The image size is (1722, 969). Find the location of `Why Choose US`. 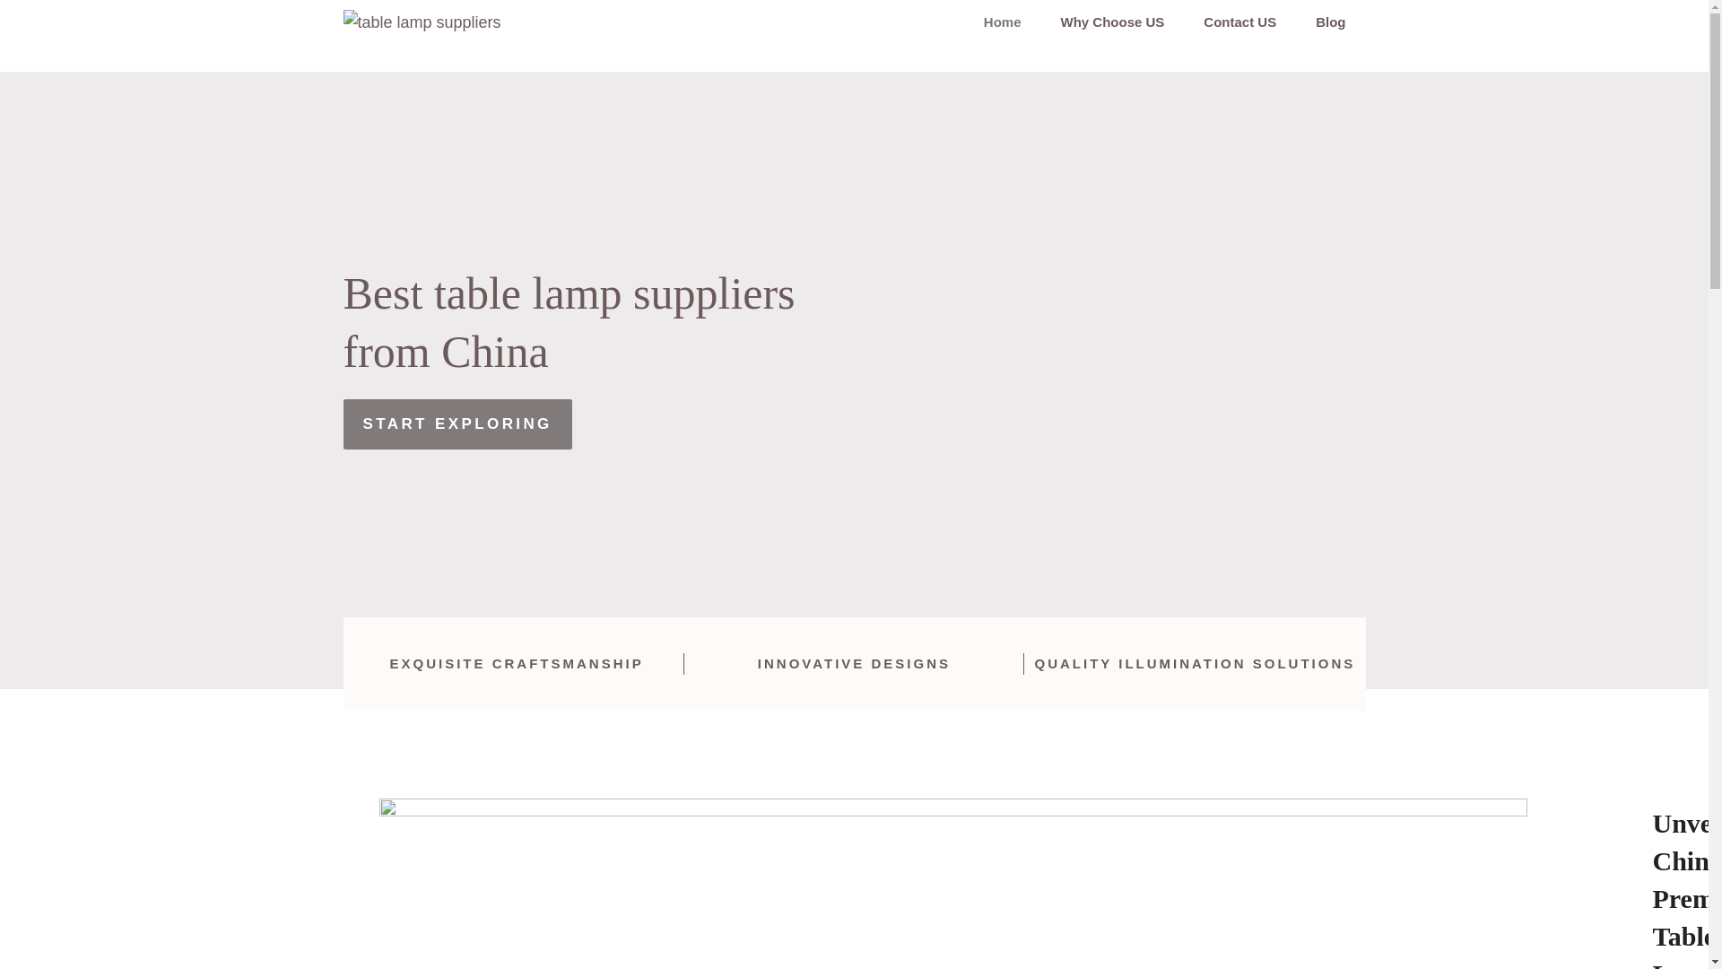

Why Choose US is located at coordinates (1112, 22).